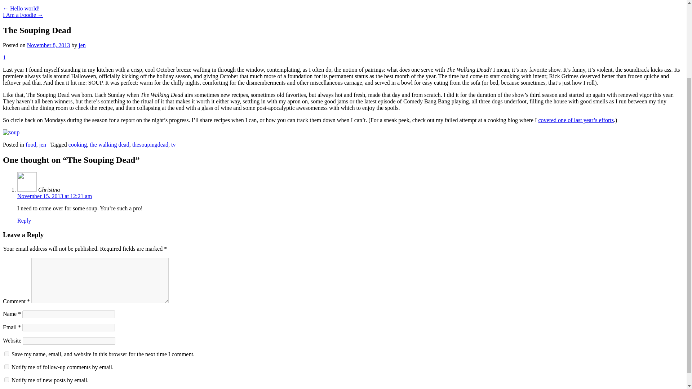 The width and height of the screenshot is (692, 389). I want to click on subscribe, so click(6, 367).